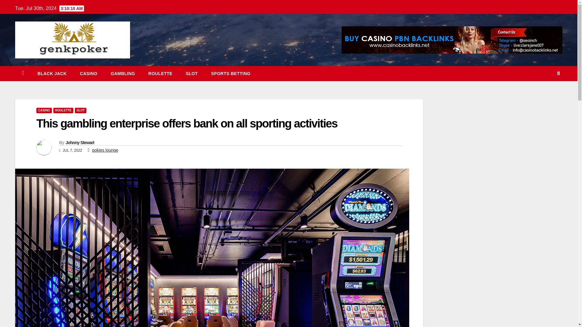 Image resolution: width=582 pixels, height=327 pixels. Describe the element at coordinates (79, 143) in the screenshot. I see `Johnny Stewart` at that location.